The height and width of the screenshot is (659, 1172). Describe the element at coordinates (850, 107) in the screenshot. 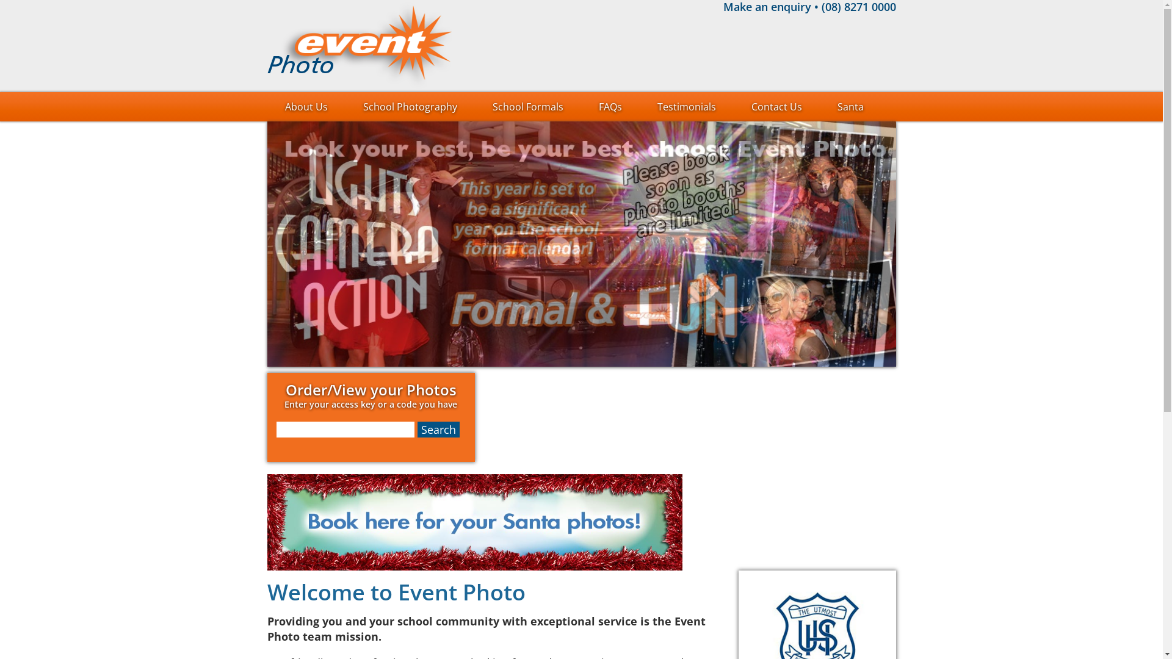

I see `Santa` at that location.